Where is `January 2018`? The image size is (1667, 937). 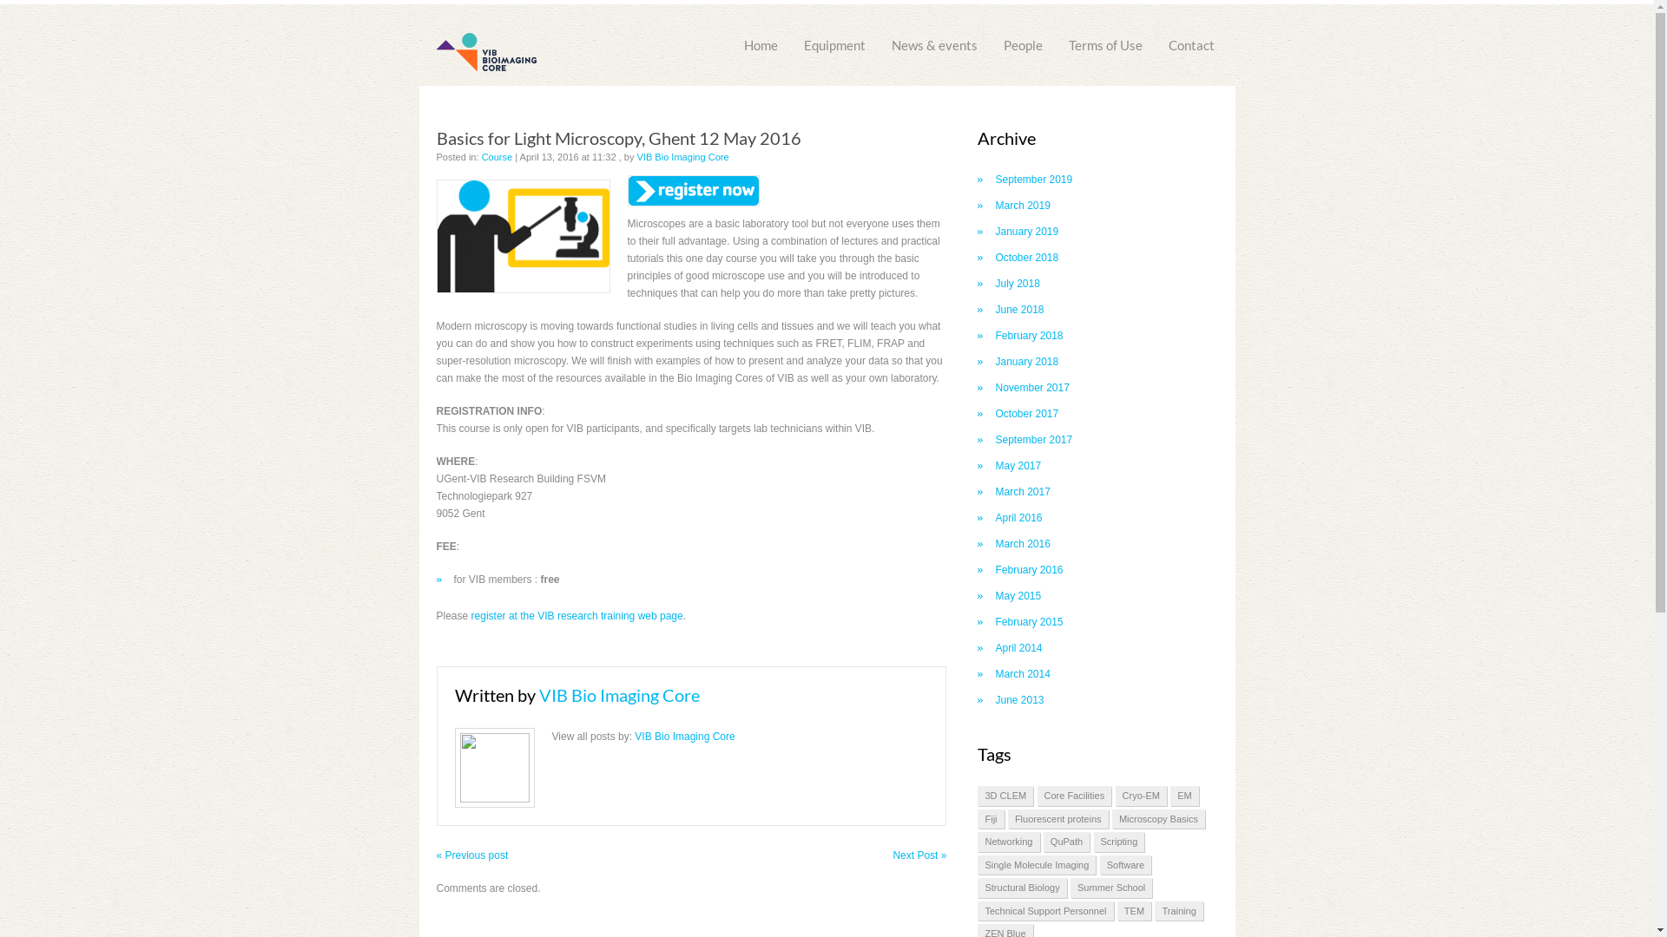 January 2018 is located at coordinates (1026, 362).